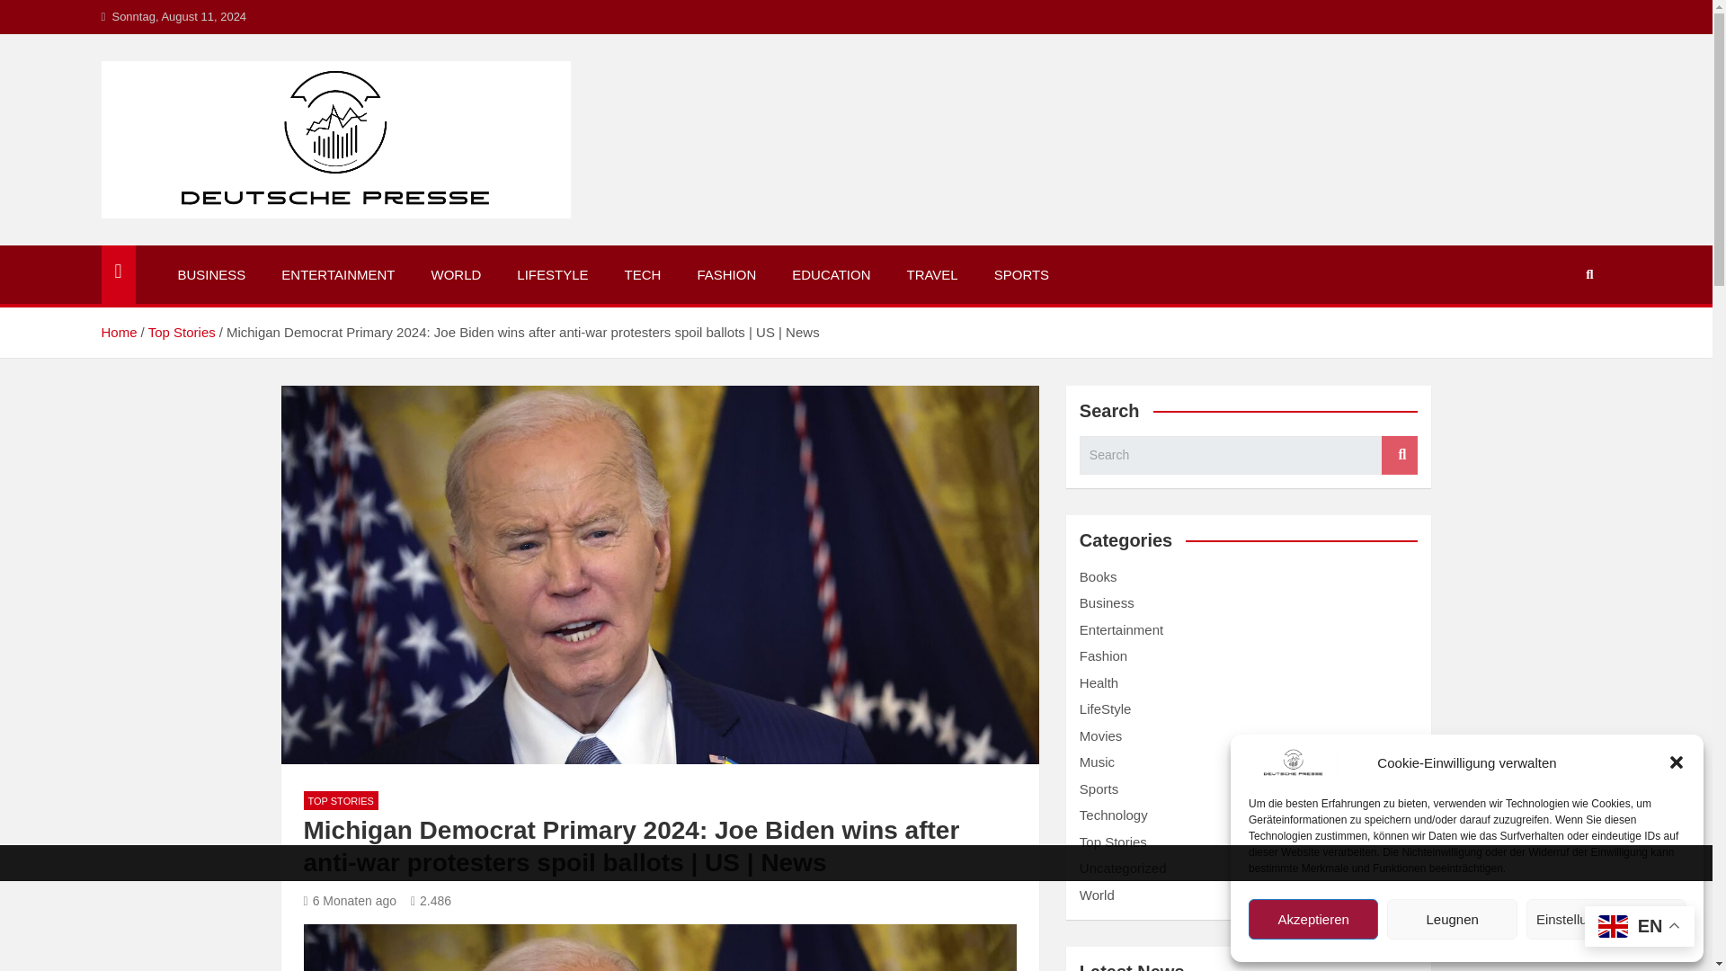  Describe the element at coordinates (1312, 919) in the screenshot. I see `Akzeptieren` at that location.